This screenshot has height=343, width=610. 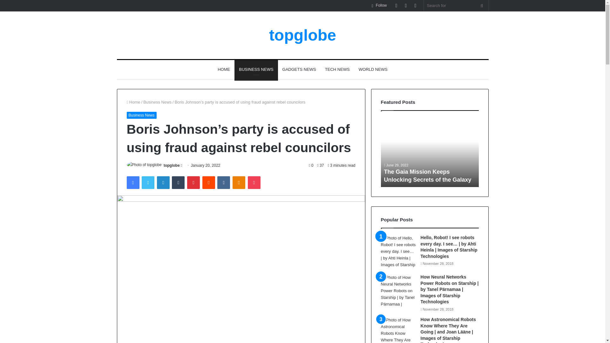 What do you see at coordinates (209, 183) in the screenshot?
I see `Reddit` at bounding box center [209, 183].